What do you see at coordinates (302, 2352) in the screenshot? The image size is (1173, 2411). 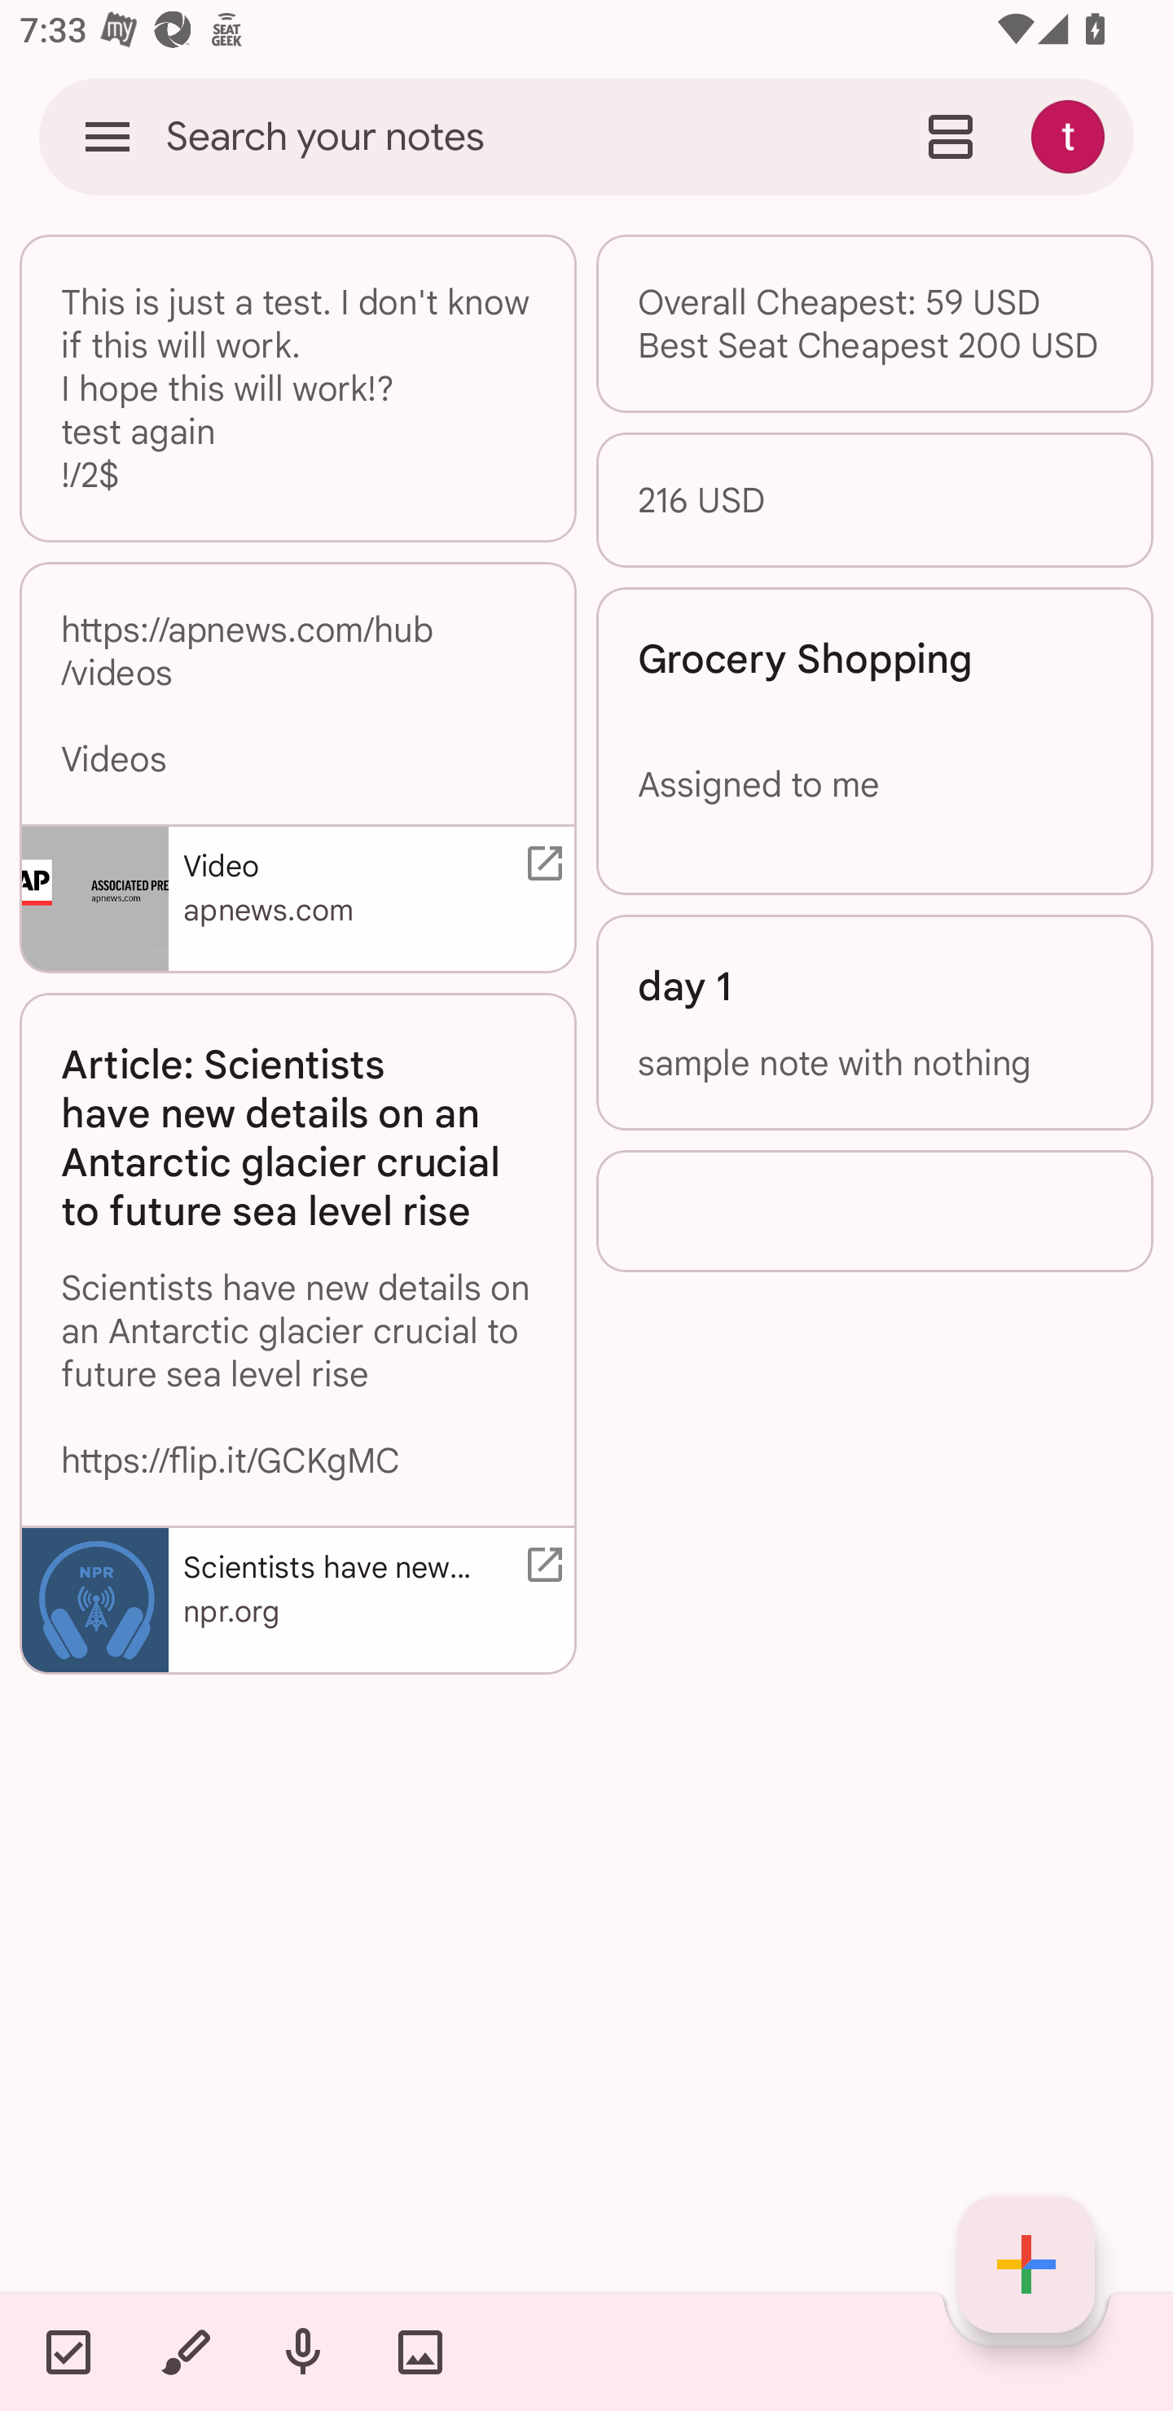 I see `New audio note` at bounding box center [302, 2352].